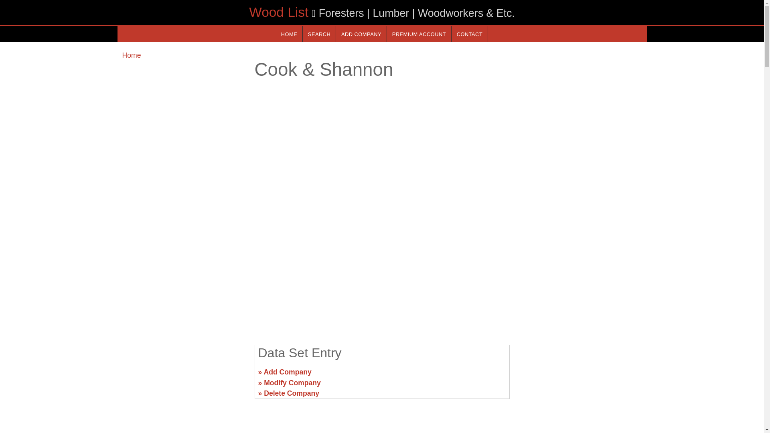 The image size is (770, 433). Describe the element at coordinates (278, 12) in the screenshot. I see `Wood List` at that location.